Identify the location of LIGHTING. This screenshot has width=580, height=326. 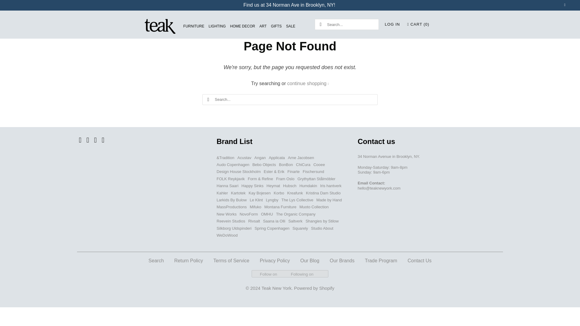
(217, 26).